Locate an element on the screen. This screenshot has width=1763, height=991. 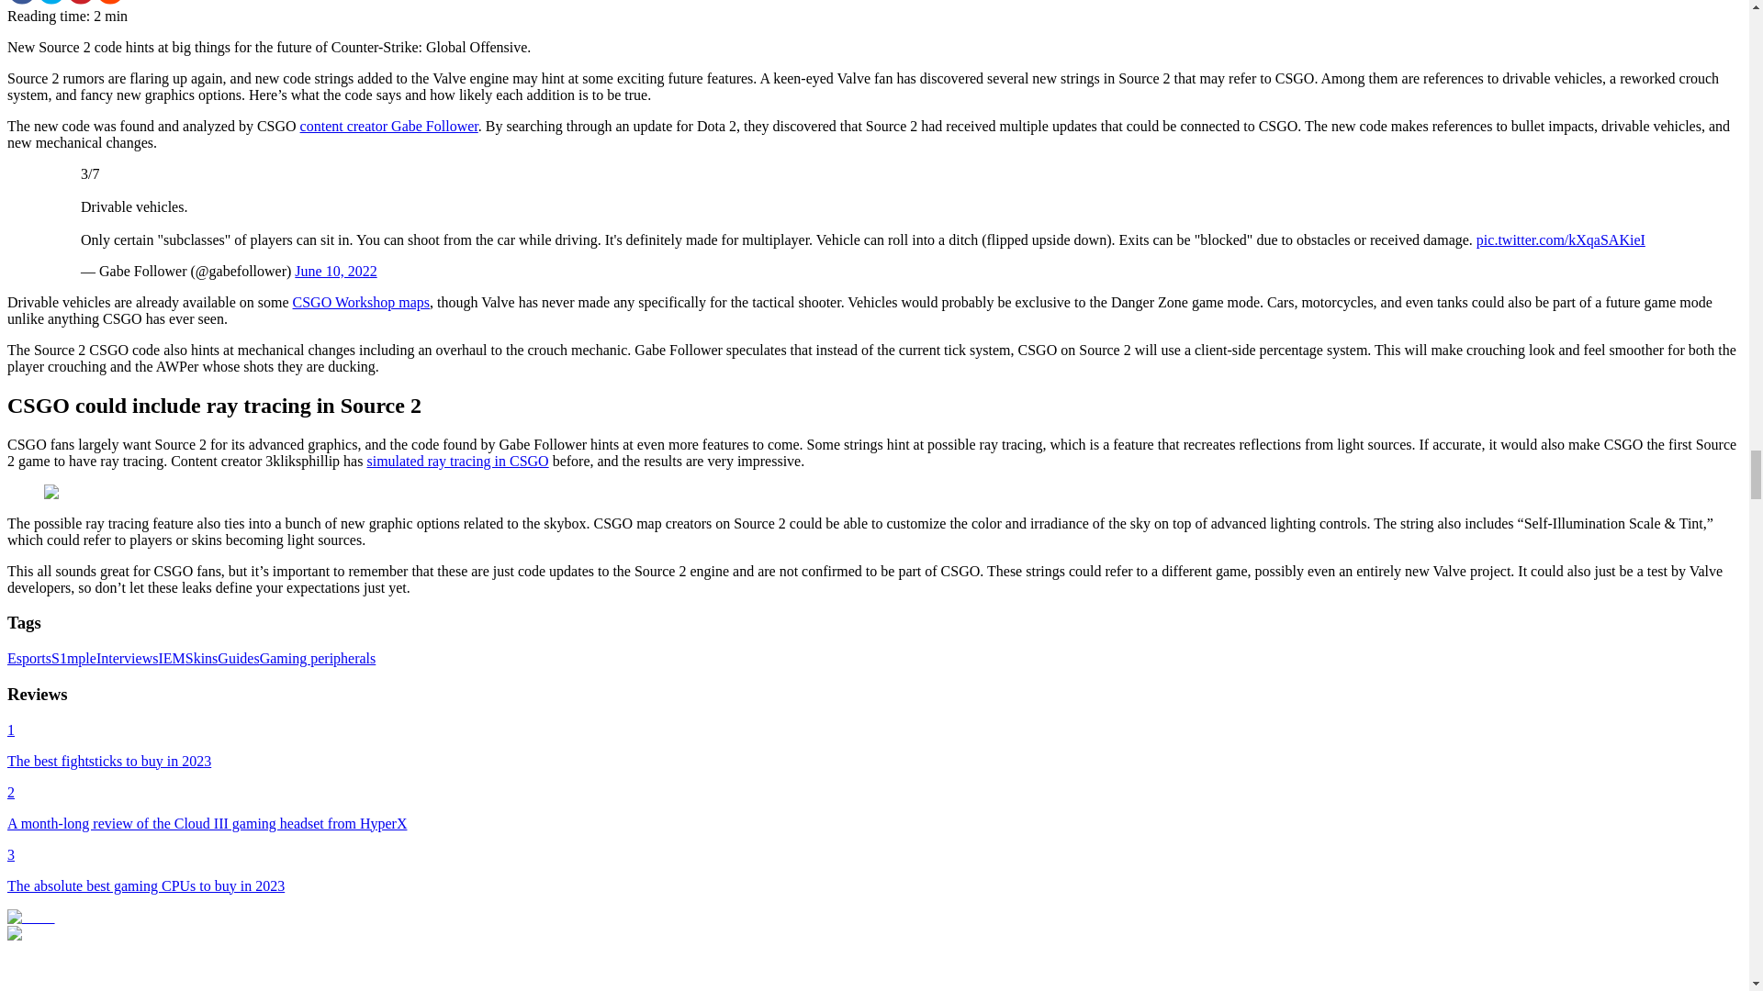
IEM is located at coordinates (171, 657).